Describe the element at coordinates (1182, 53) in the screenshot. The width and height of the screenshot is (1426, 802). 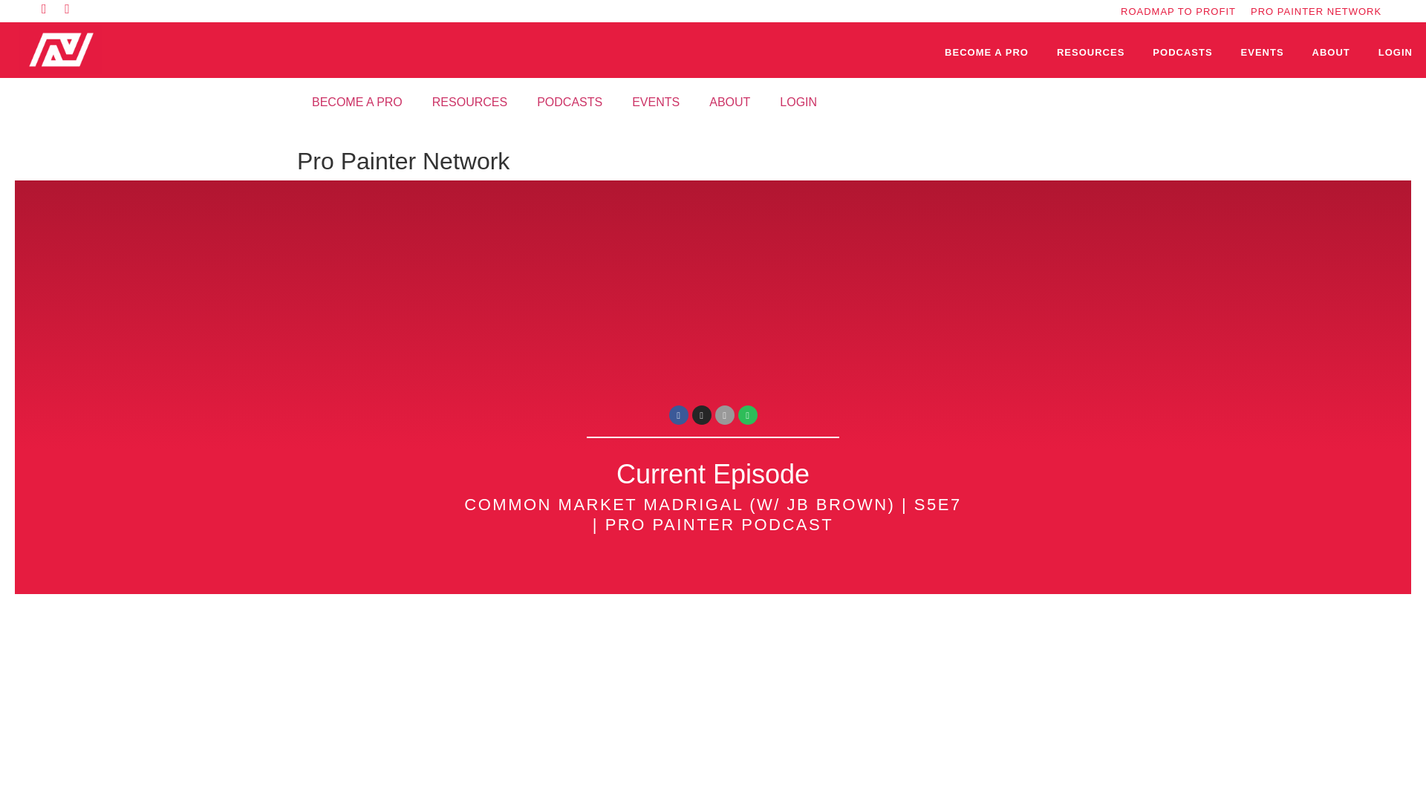
I see `PODCASTS` at that location.